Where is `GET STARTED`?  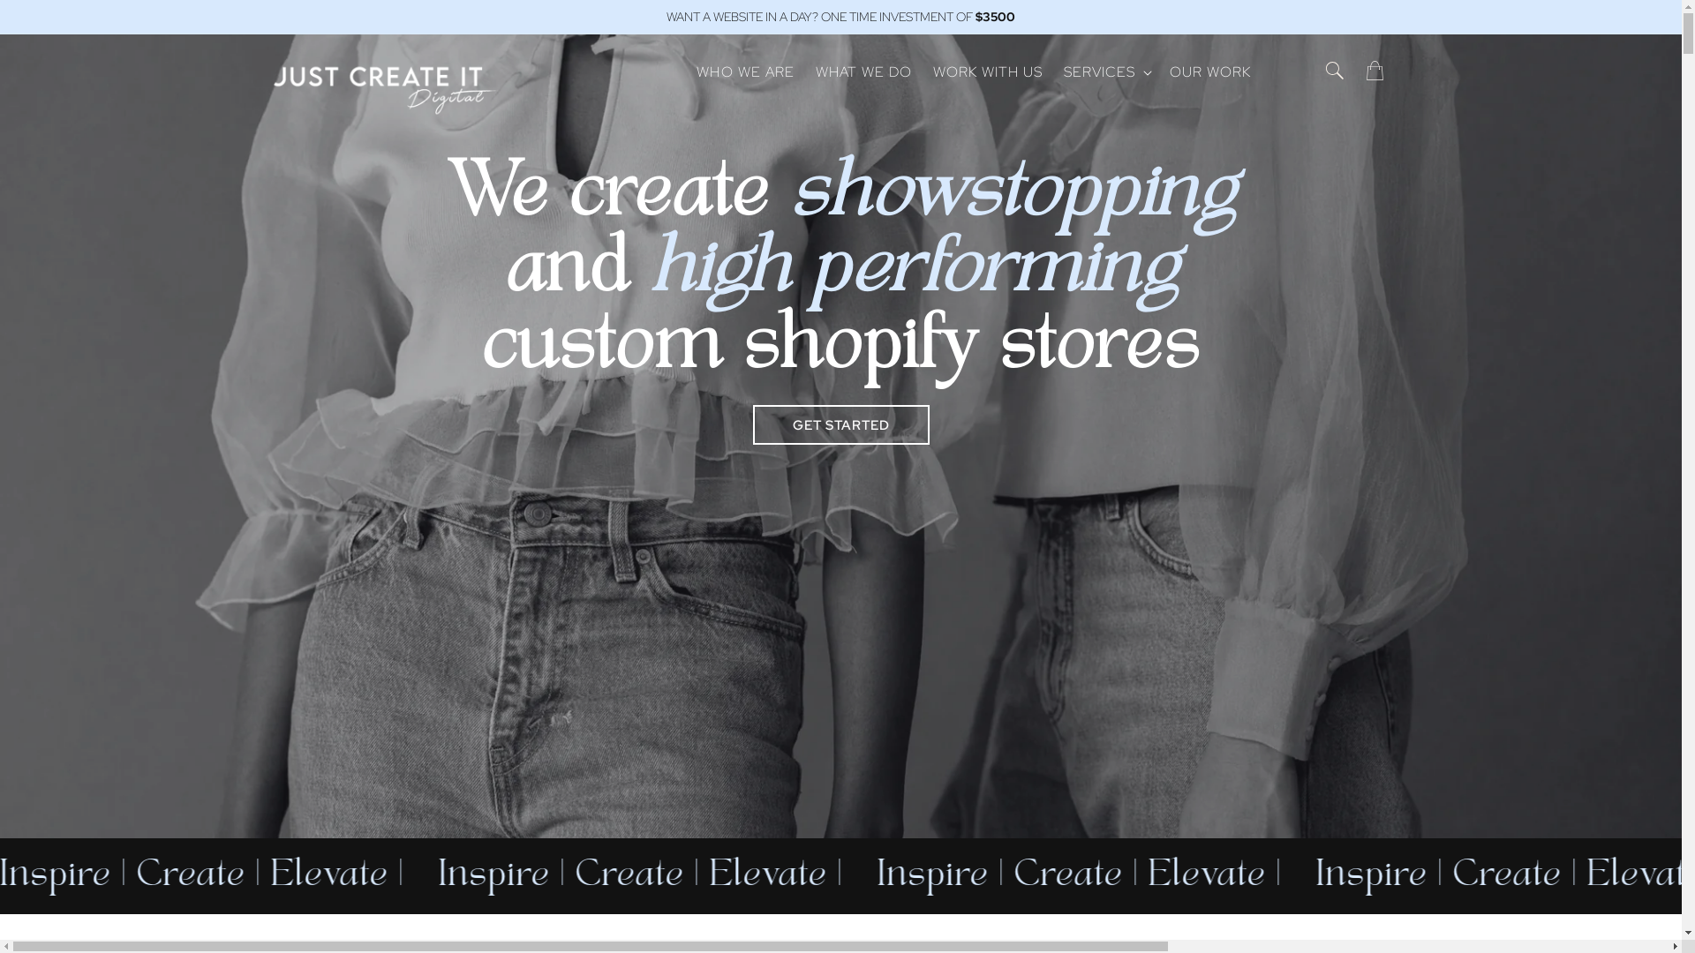
GET STARTED is located at coordinates (840, 425).